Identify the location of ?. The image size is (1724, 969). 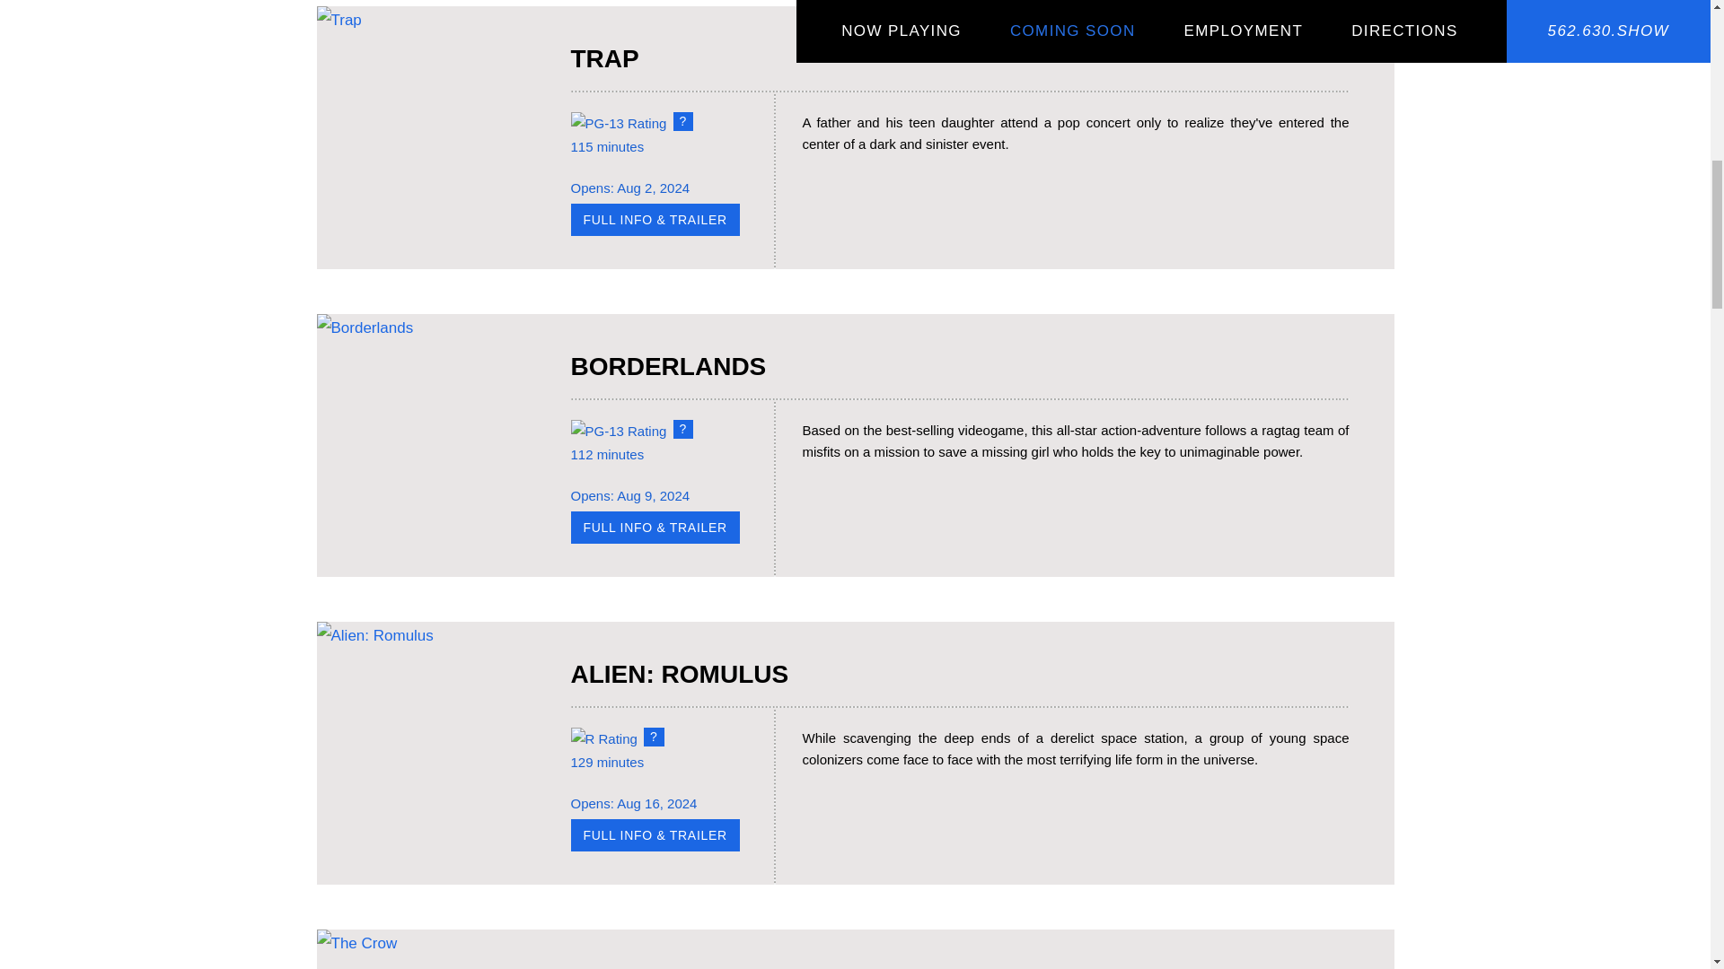
(654, 737).